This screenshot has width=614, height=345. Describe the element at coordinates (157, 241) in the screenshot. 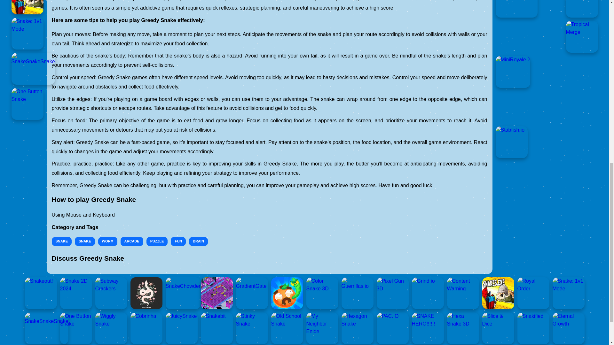

I see `PUZZLE` at that location.